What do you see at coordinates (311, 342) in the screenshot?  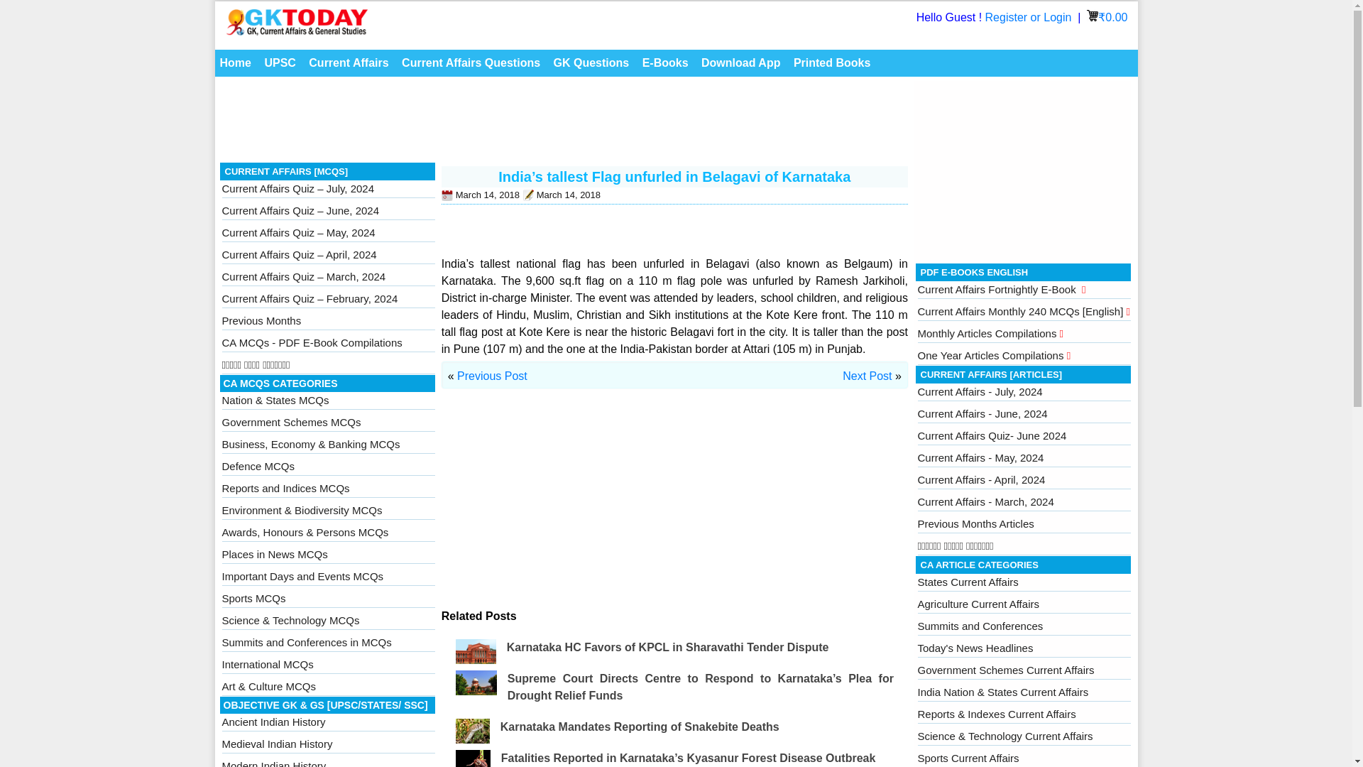 I see `CA MCQs - PDF E-Book Compilations` at bounding box center [311, 342].